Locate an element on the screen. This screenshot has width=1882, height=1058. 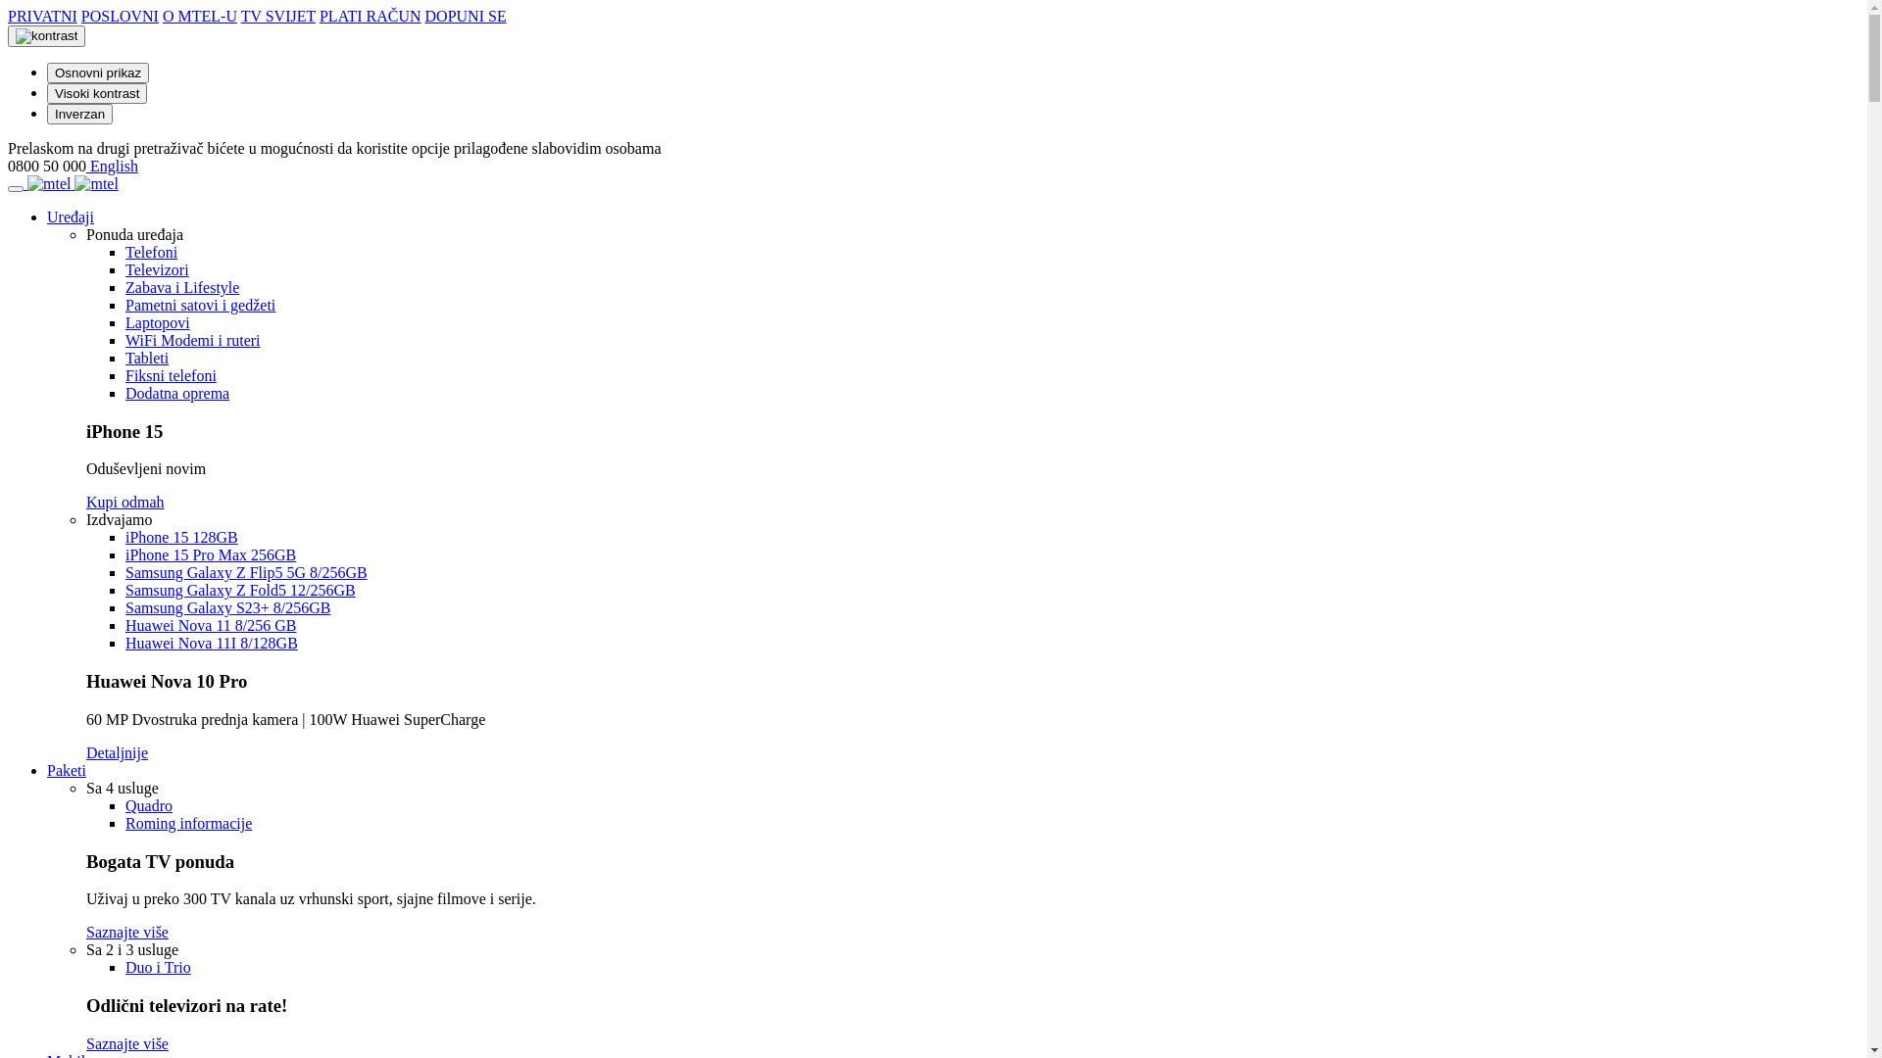
iPhone 15 128GB is located at coordinates (182, 537).